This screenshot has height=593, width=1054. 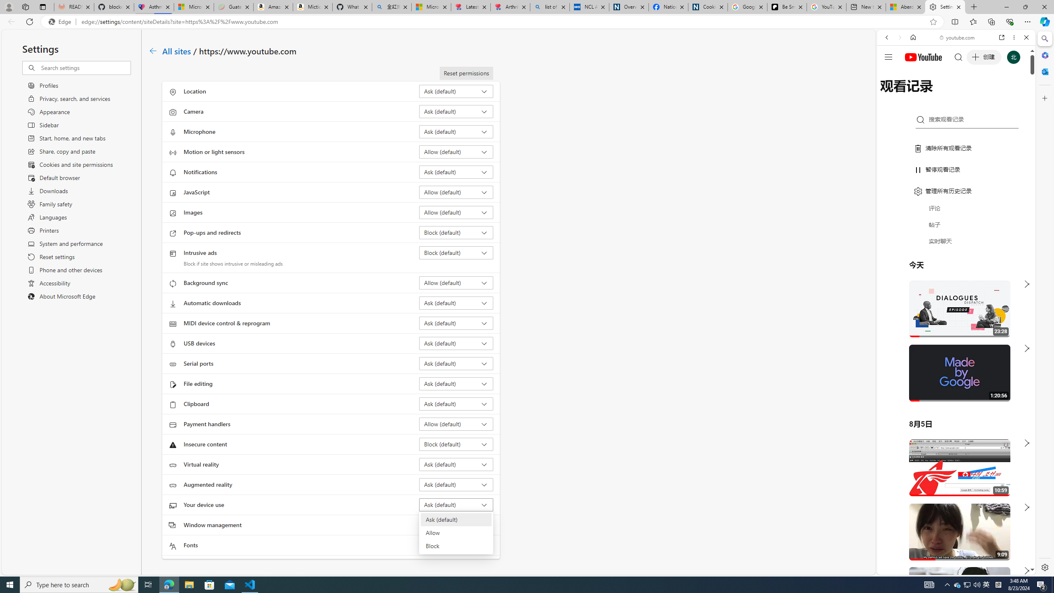 I want to click on US[ju], so click(x=904, y=568).